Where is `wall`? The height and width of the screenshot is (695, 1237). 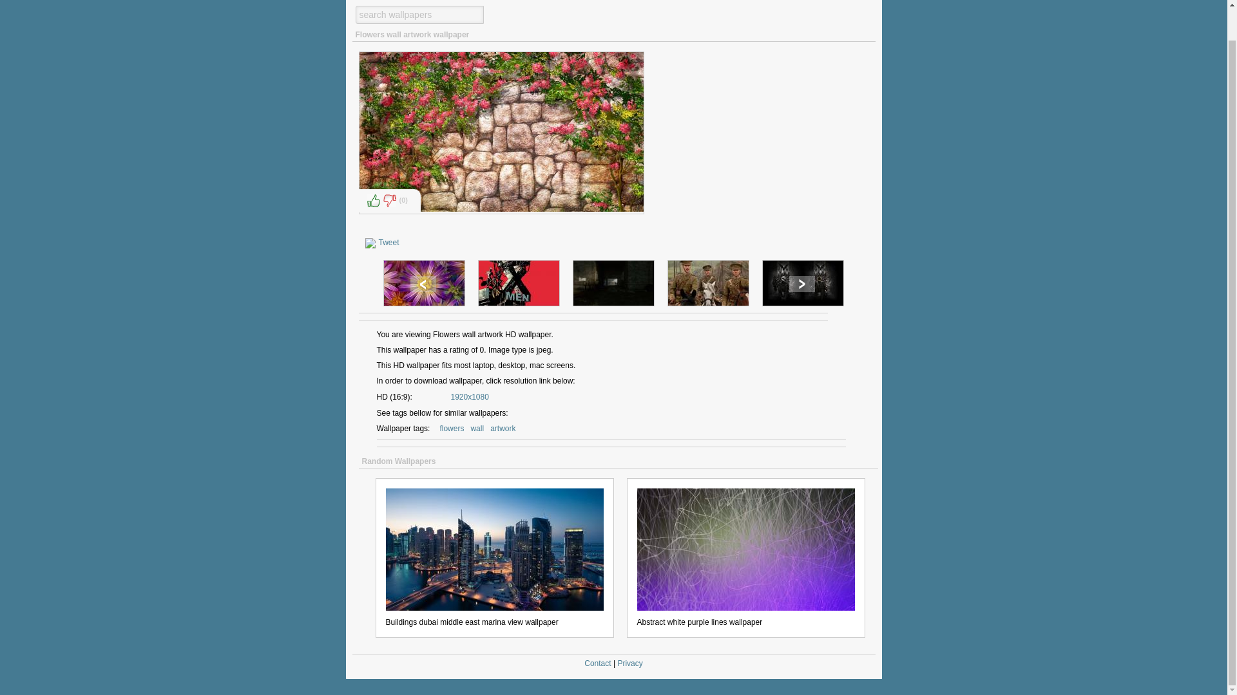 wall is located at coordinates (477, 429).